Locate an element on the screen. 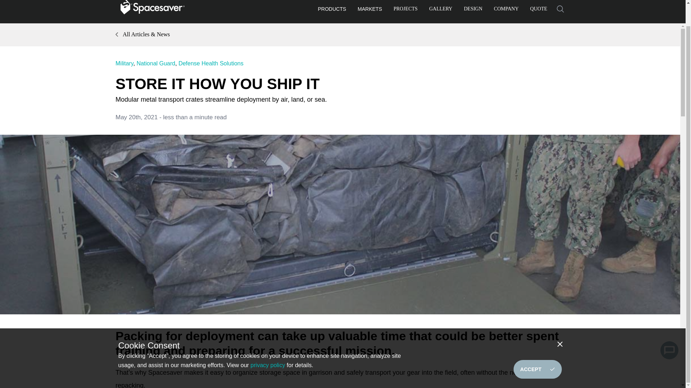  MARKETS is located at coordinates (370, 10).